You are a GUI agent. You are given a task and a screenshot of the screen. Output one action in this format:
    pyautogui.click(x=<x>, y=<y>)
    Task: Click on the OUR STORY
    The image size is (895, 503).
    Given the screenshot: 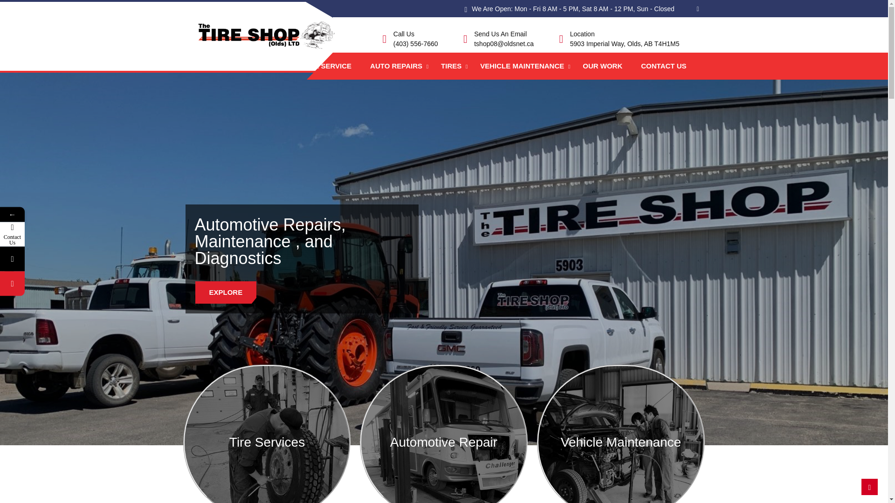 What is the action you would take?
    pyautogui.click(x=249, y=66)
    